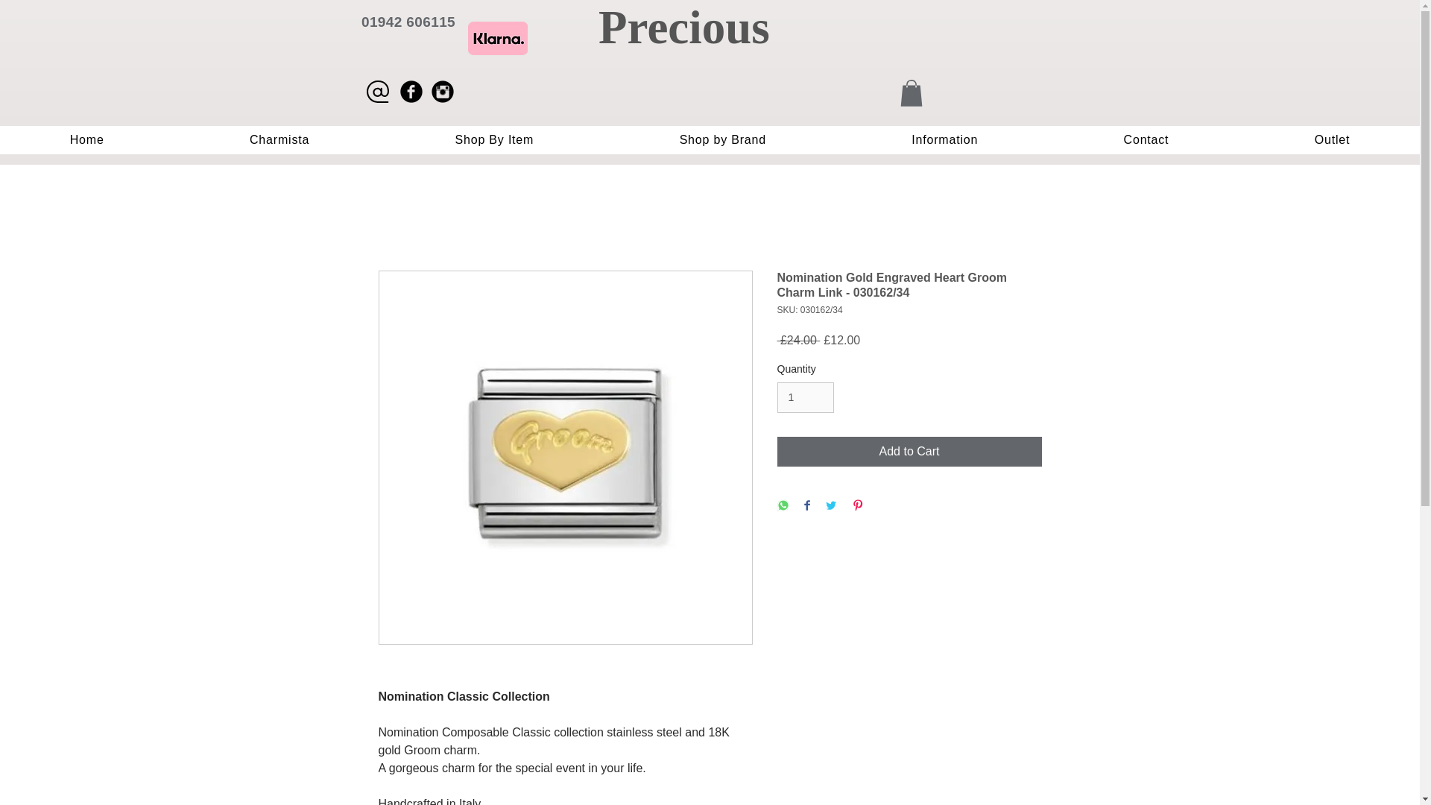 The width and height of the screenshot is (1431, 805). Describe the element at coordinates (279, 140) in the screenshot. I see `Charmista` at that location.